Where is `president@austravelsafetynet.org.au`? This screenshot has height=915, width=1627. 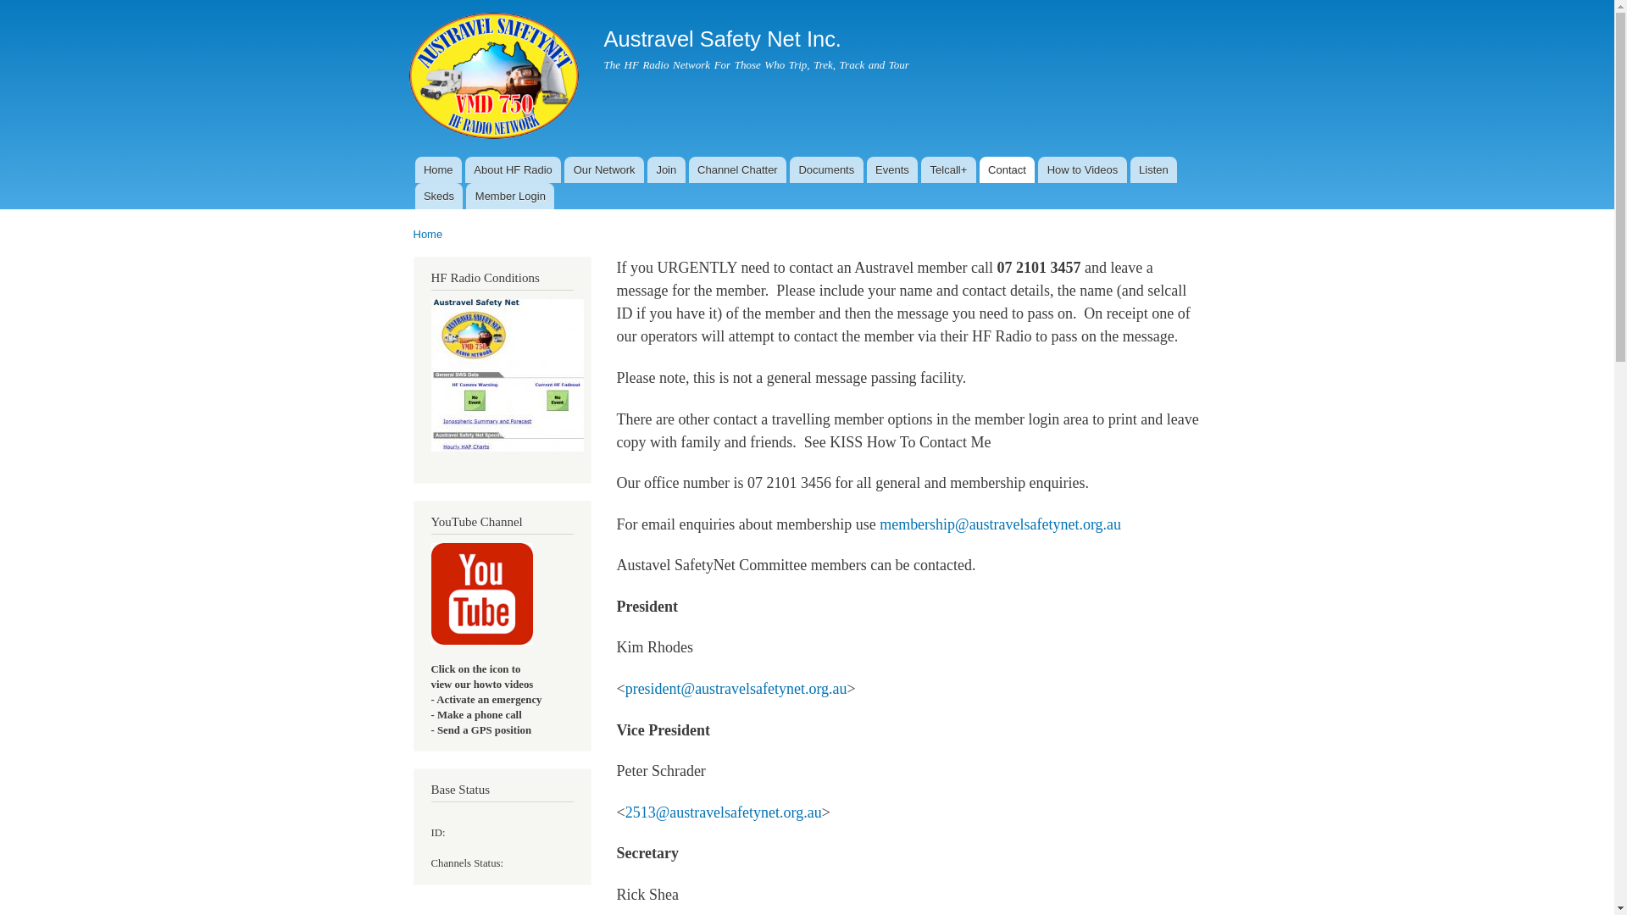 president@austravelsafetynet.org.au is located at coordinates (736, 689).